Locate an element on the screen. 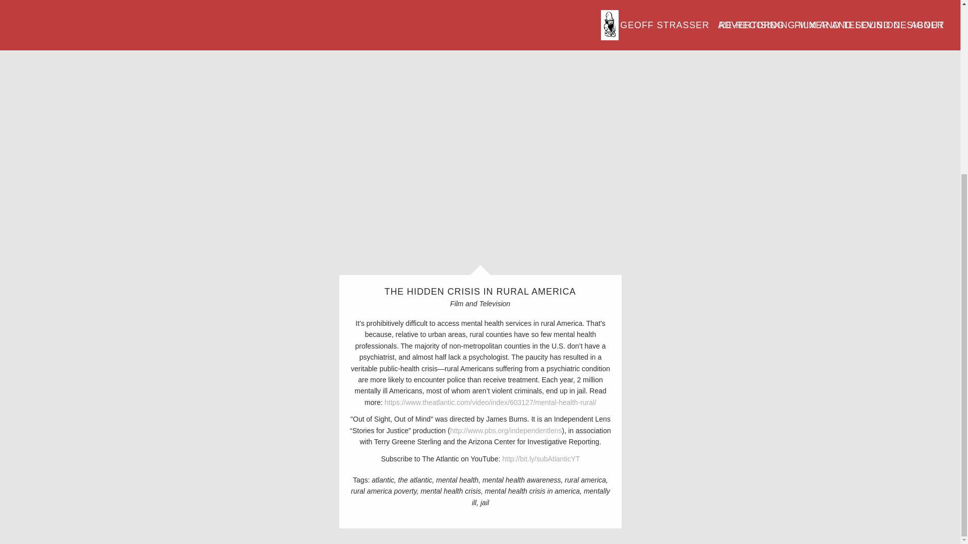 The width and height of the screenshot is (968, 544). atlantic is located at coordinates (384, 480).